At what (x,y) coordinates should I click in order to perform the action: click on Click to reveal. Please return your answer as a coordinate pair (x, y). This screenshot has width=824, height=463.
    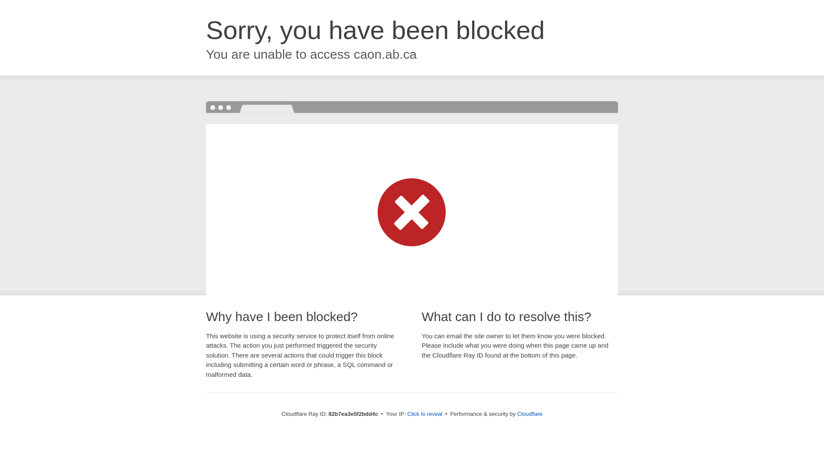
    Looking at the image, I should click on (425, 414).